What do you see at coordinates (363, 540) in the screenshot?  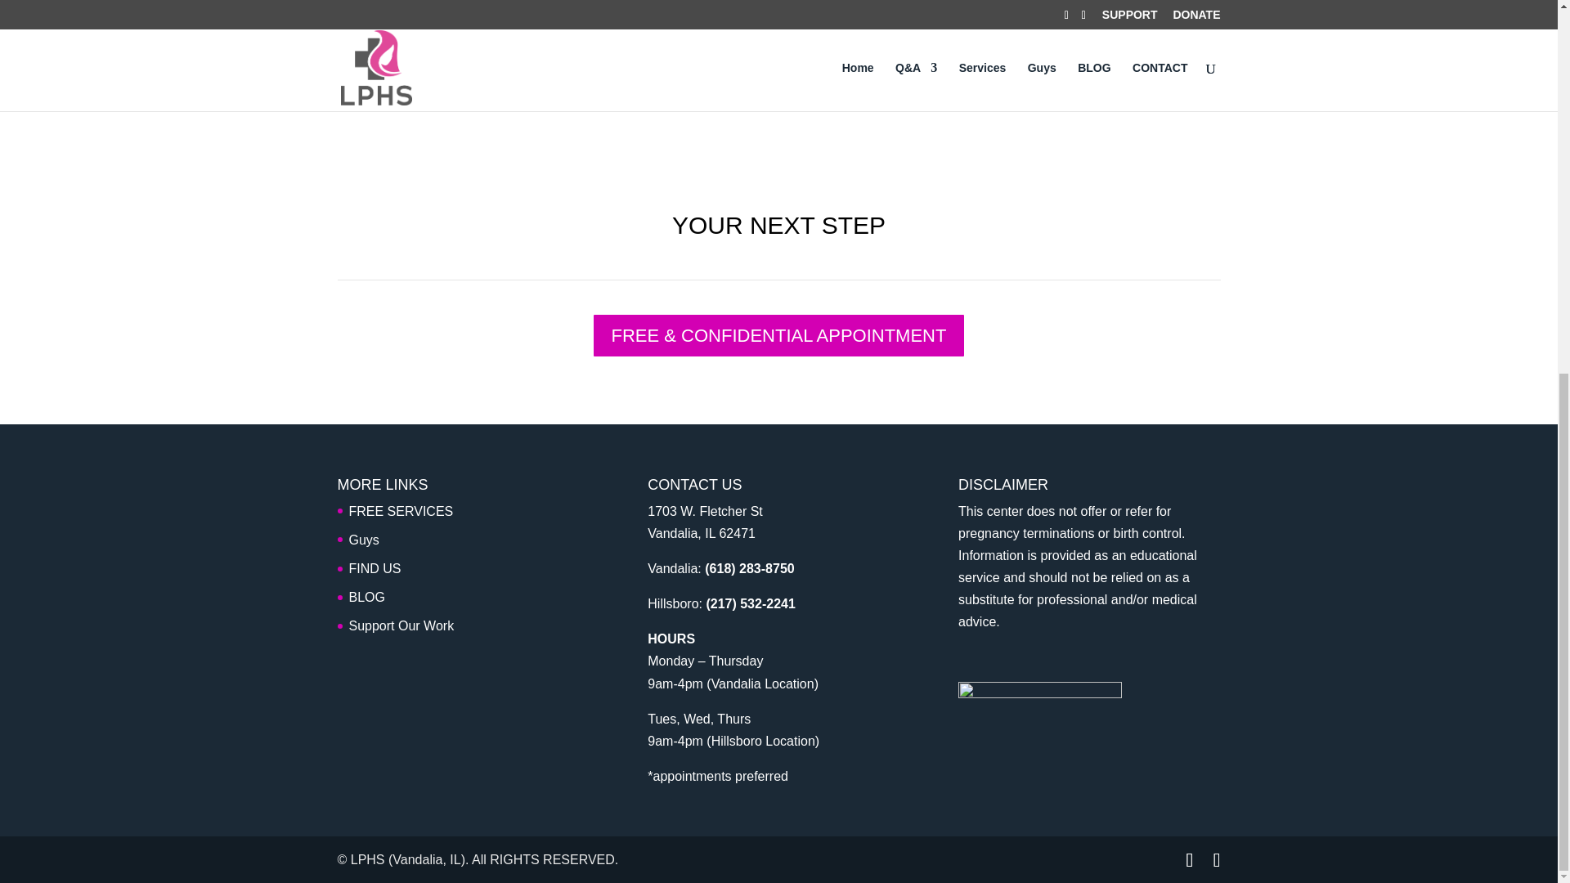 I see `Guys` at bounding box center [363, 540].